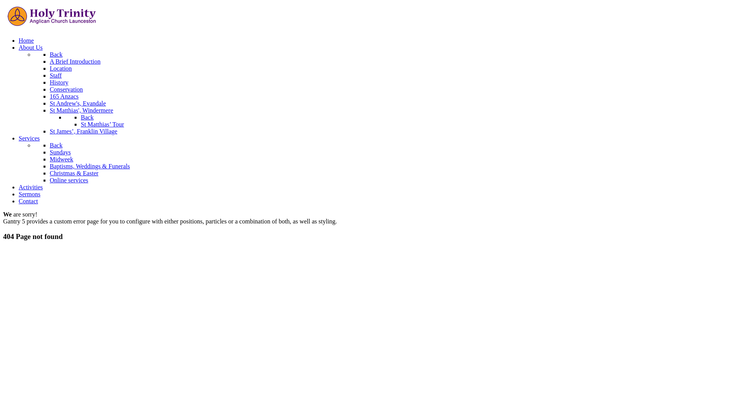 Image resolution: width=746 pixels, height=419 pixels. I want to click on Conservation, so click(66, 89).